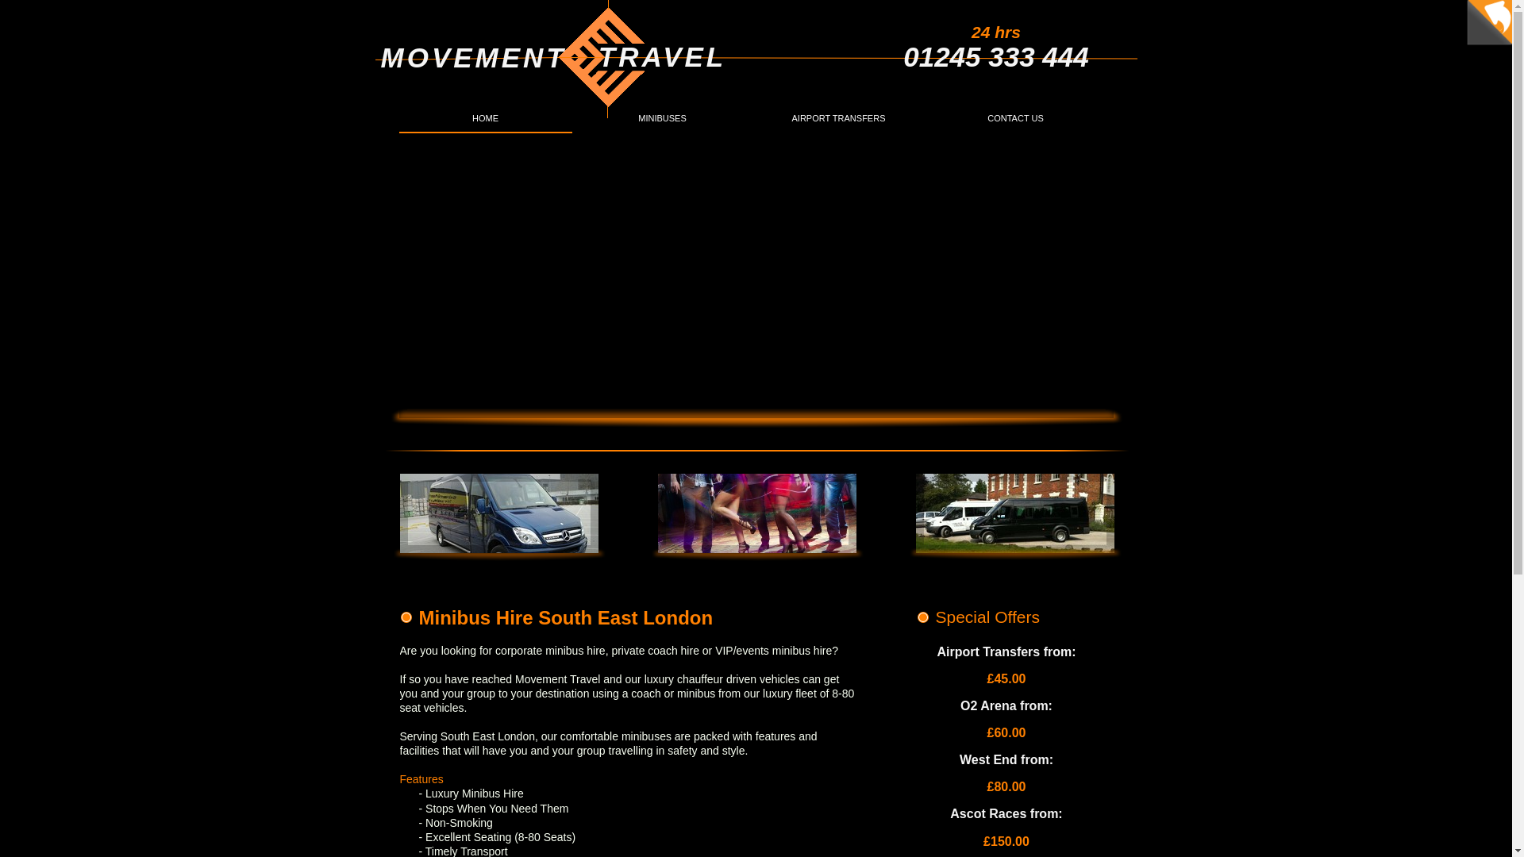  Describe the element at coordinates (484, 119) in the screenshot. I see `HOME` at that location.